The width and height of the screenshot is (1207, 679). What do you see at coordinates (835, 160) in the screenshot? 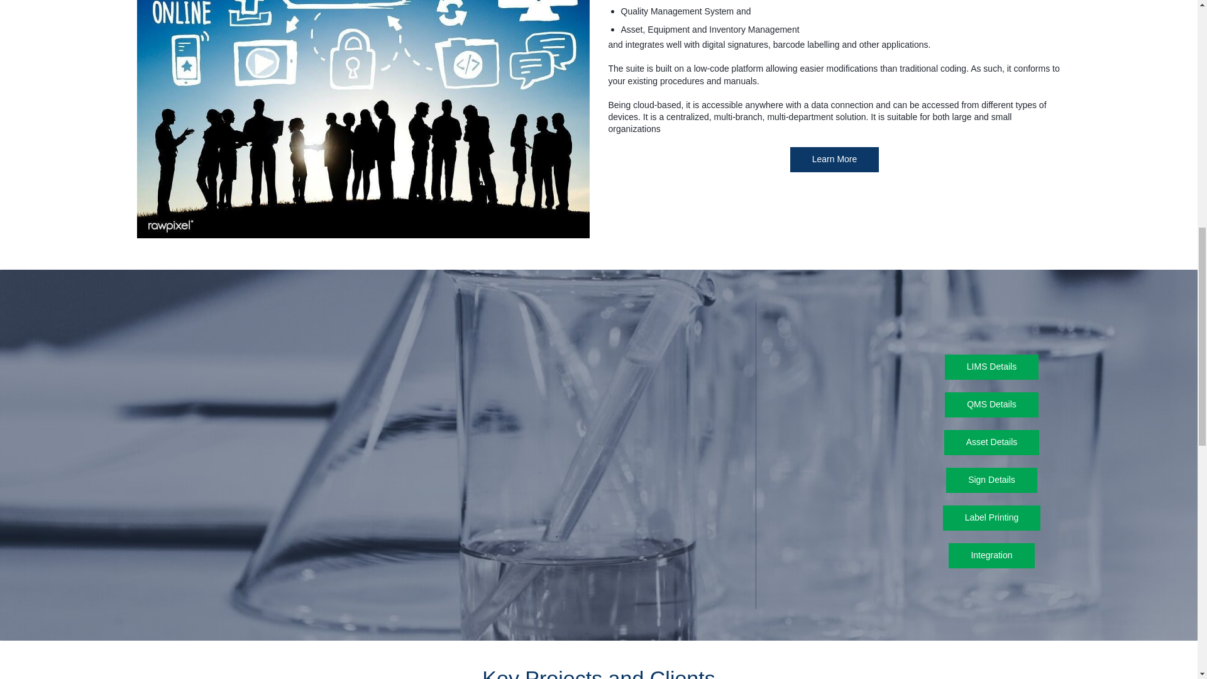
I see `Learn More` at bounding box center [835, 160].